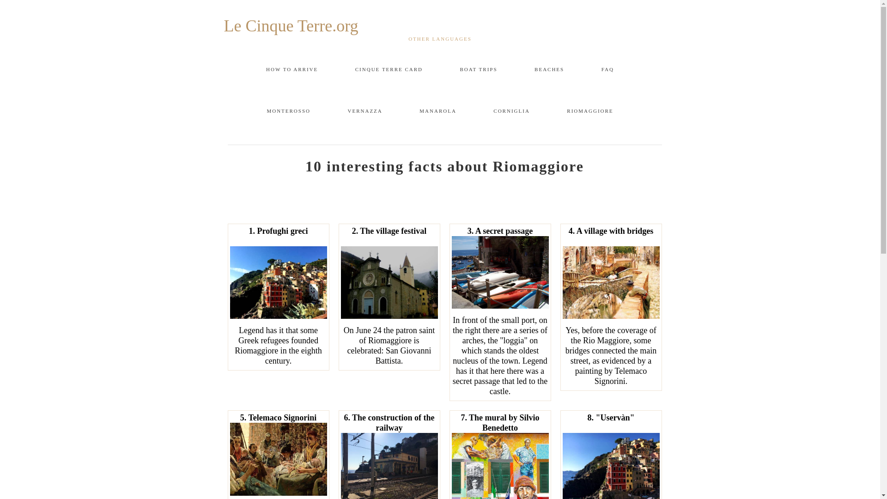 The width and height of the screenshot is (887, 499). What do you see at coordinates (440, 38) in the screenshot?
I see `OTHER LANGUAGES` at bounding box center [440, 38].